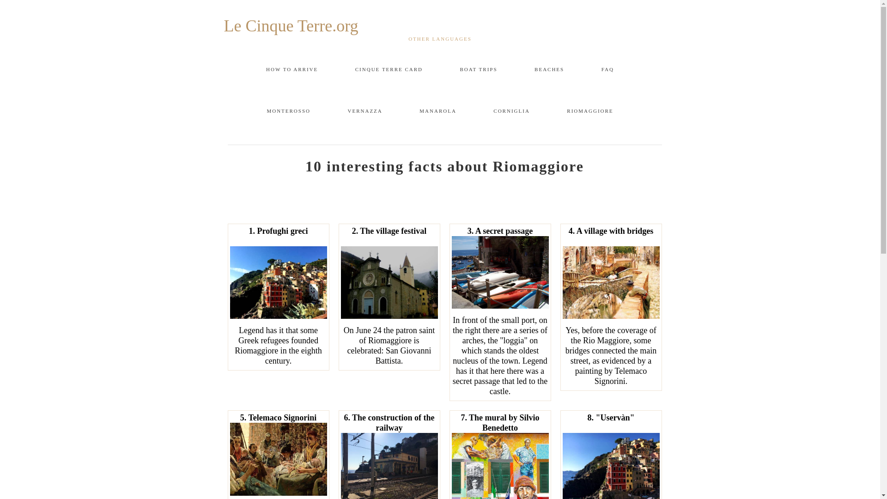 The width and height of the screenshot is (887, 499). What do you see at coordinates (440, 38) in the screenshot?
I see `OTHER LANGUAGES` at bounding box center [440, 38].